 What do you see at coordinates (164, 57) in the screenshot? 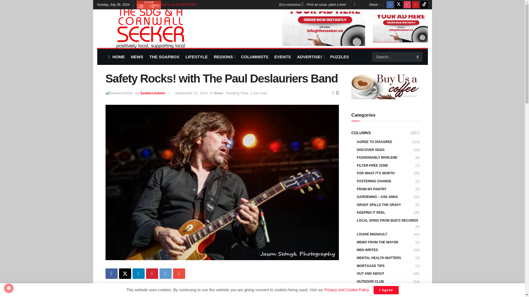
I see `THE SOAPBOX` at bounding box center [164, 57].